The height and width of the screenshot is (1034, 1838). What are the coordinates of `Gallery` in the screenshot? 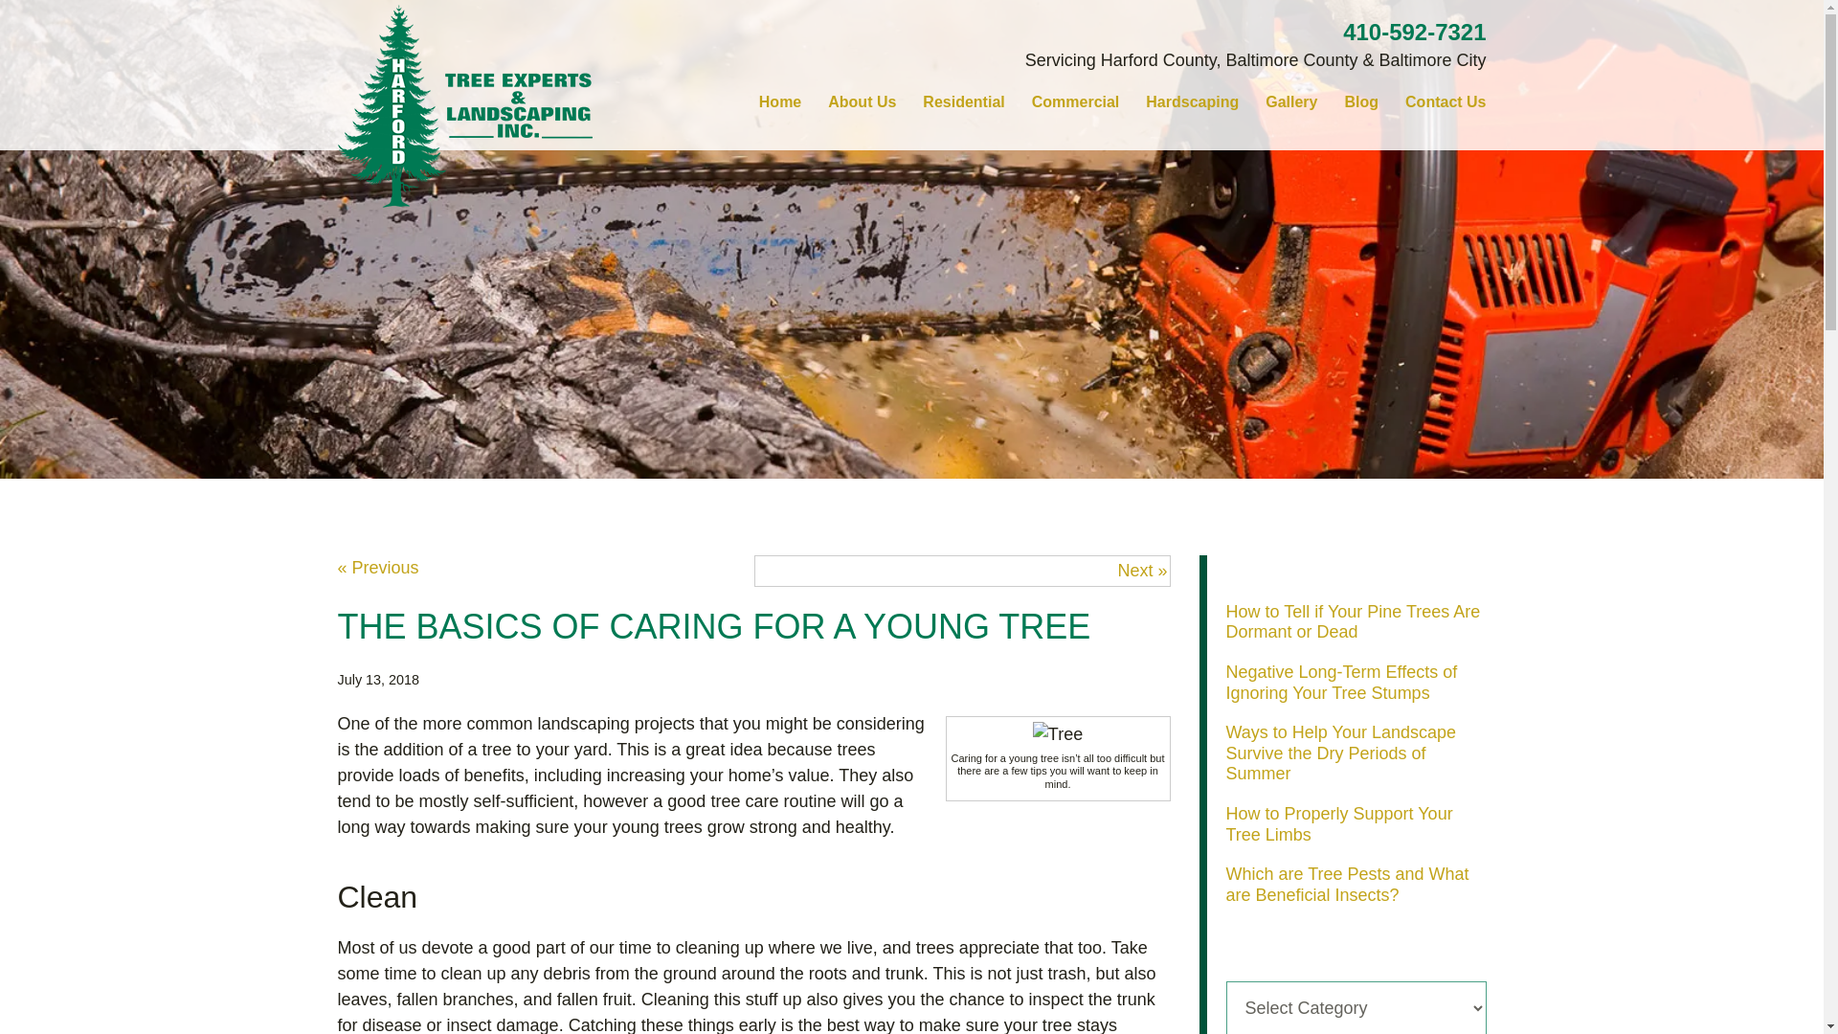 It's located at (1290, 101).